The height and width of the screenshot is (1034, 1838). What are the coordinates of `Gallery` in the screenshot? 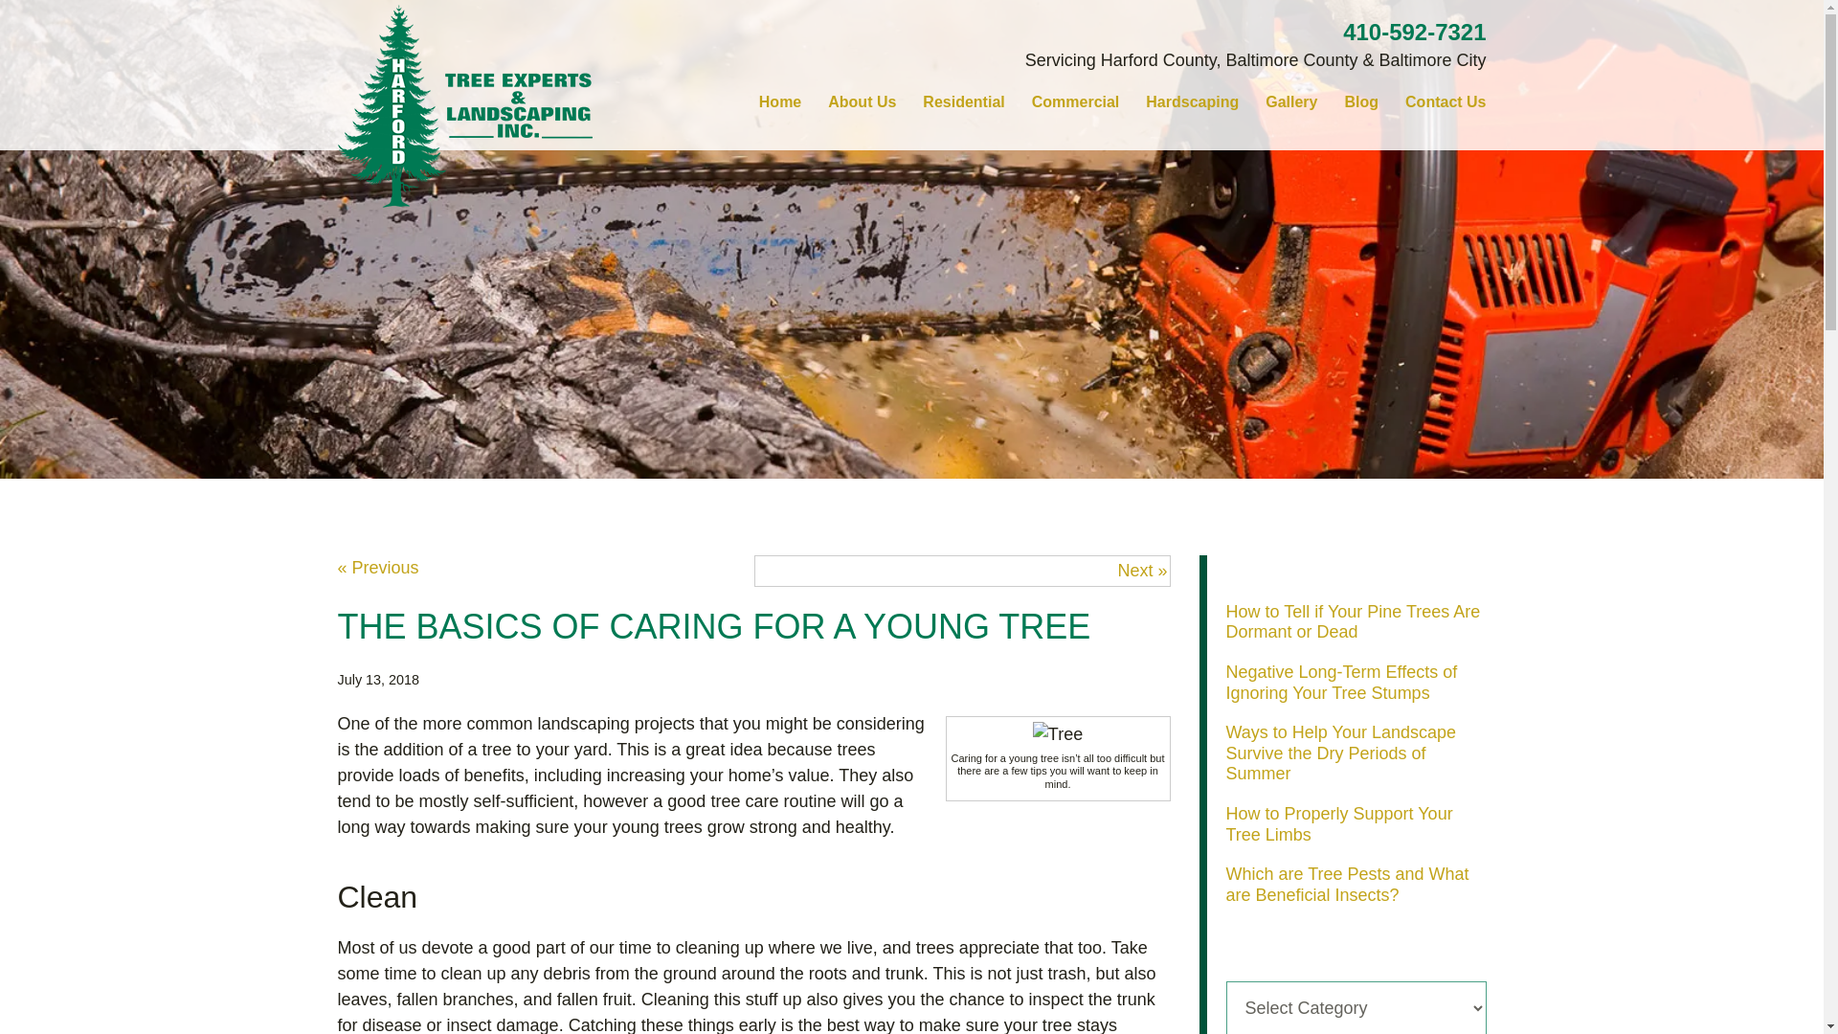 It's located at (1290, 101).